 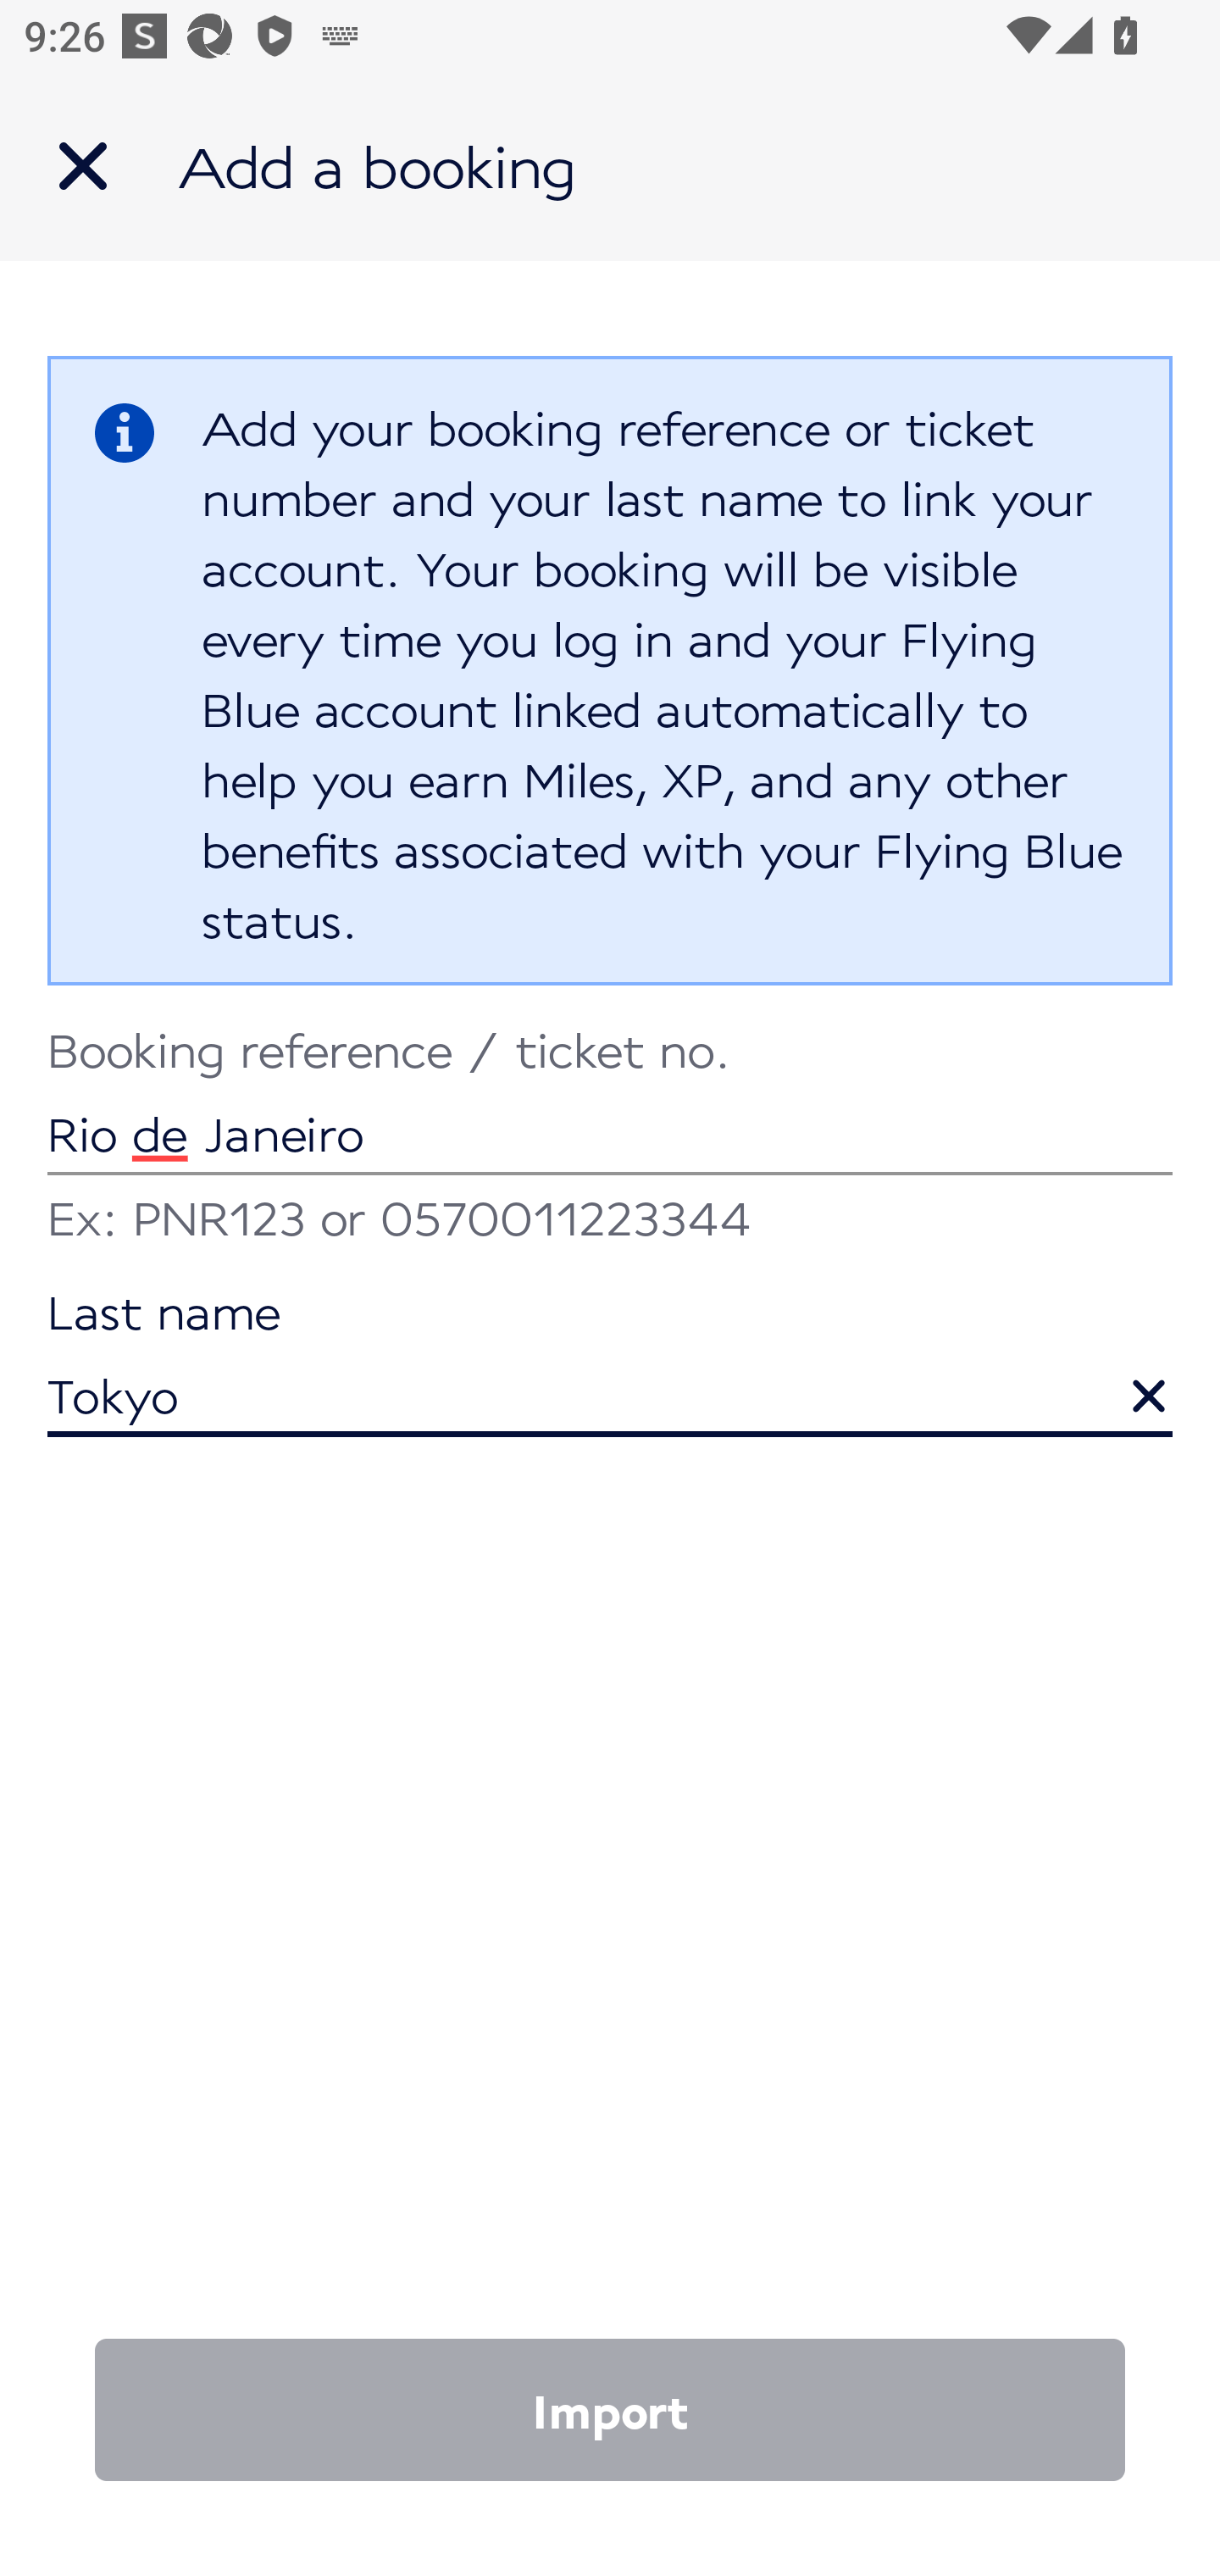 What do you see at coordinates (1124, 1380) in the screenshot?
I see `Clear text` at bounding box center [1124, 1380].